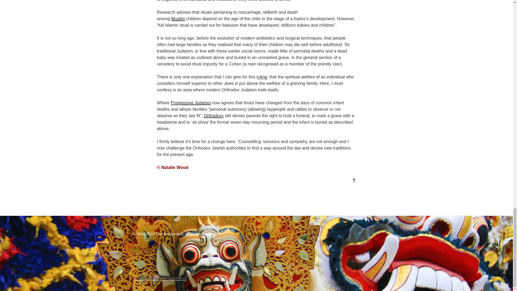 Image resolution: width=517 pixels, height=291 pixels. I want to click on Progressive Judaism, so click(191, 102).